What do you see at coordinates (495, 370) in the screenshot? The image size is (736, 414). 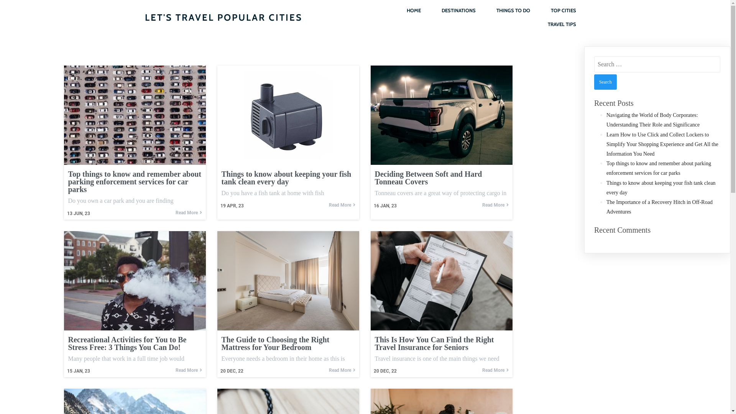 I see `Read More` at bounding box center [495, 370].